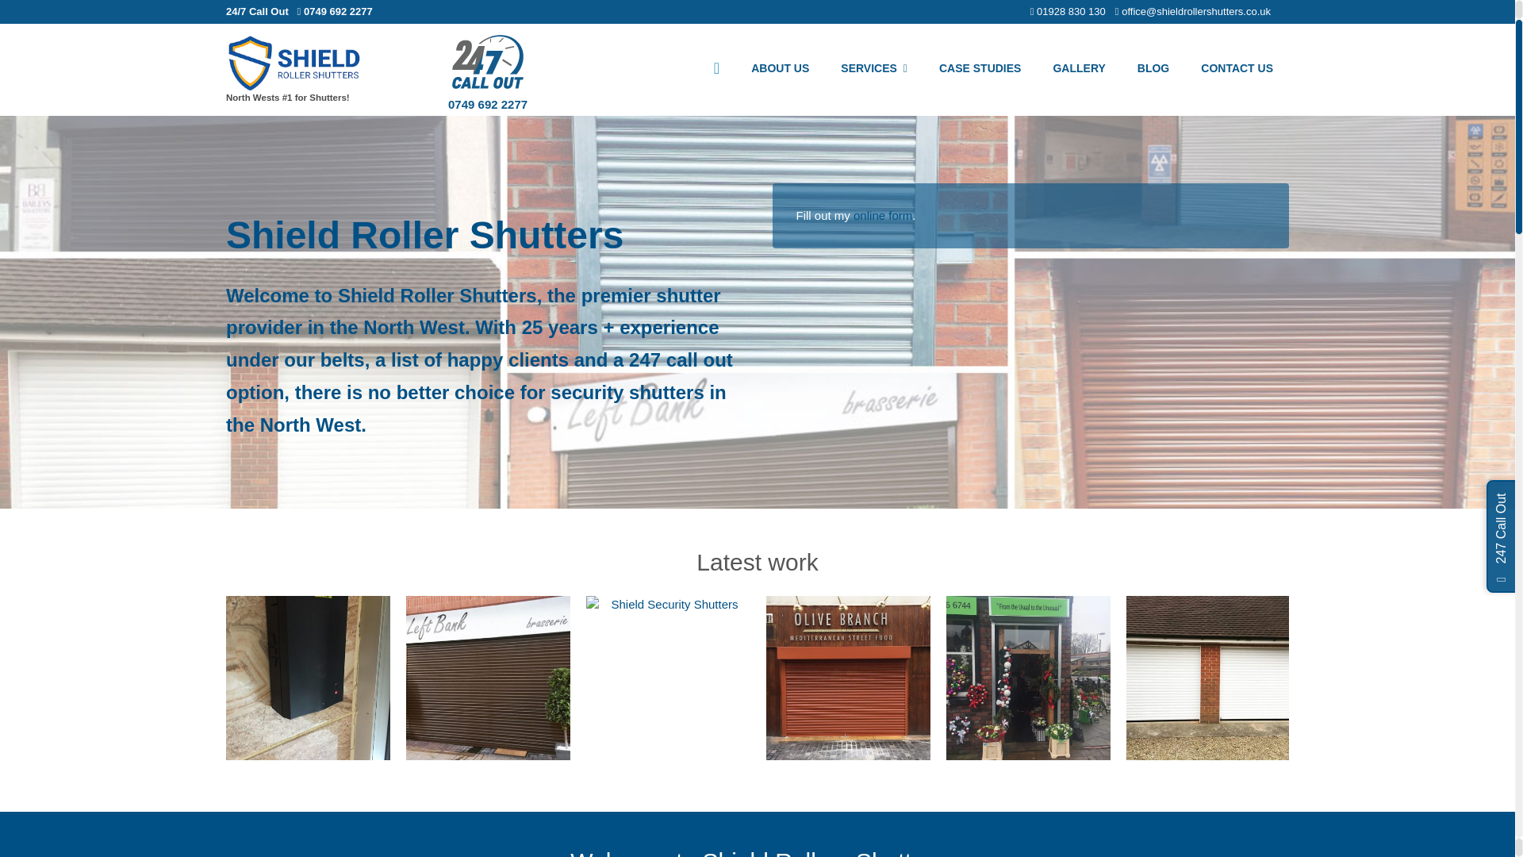  What do you see at coordinates (487, 105) in the screenshot?
I see `Call us now` at bounding box center [487, 105].